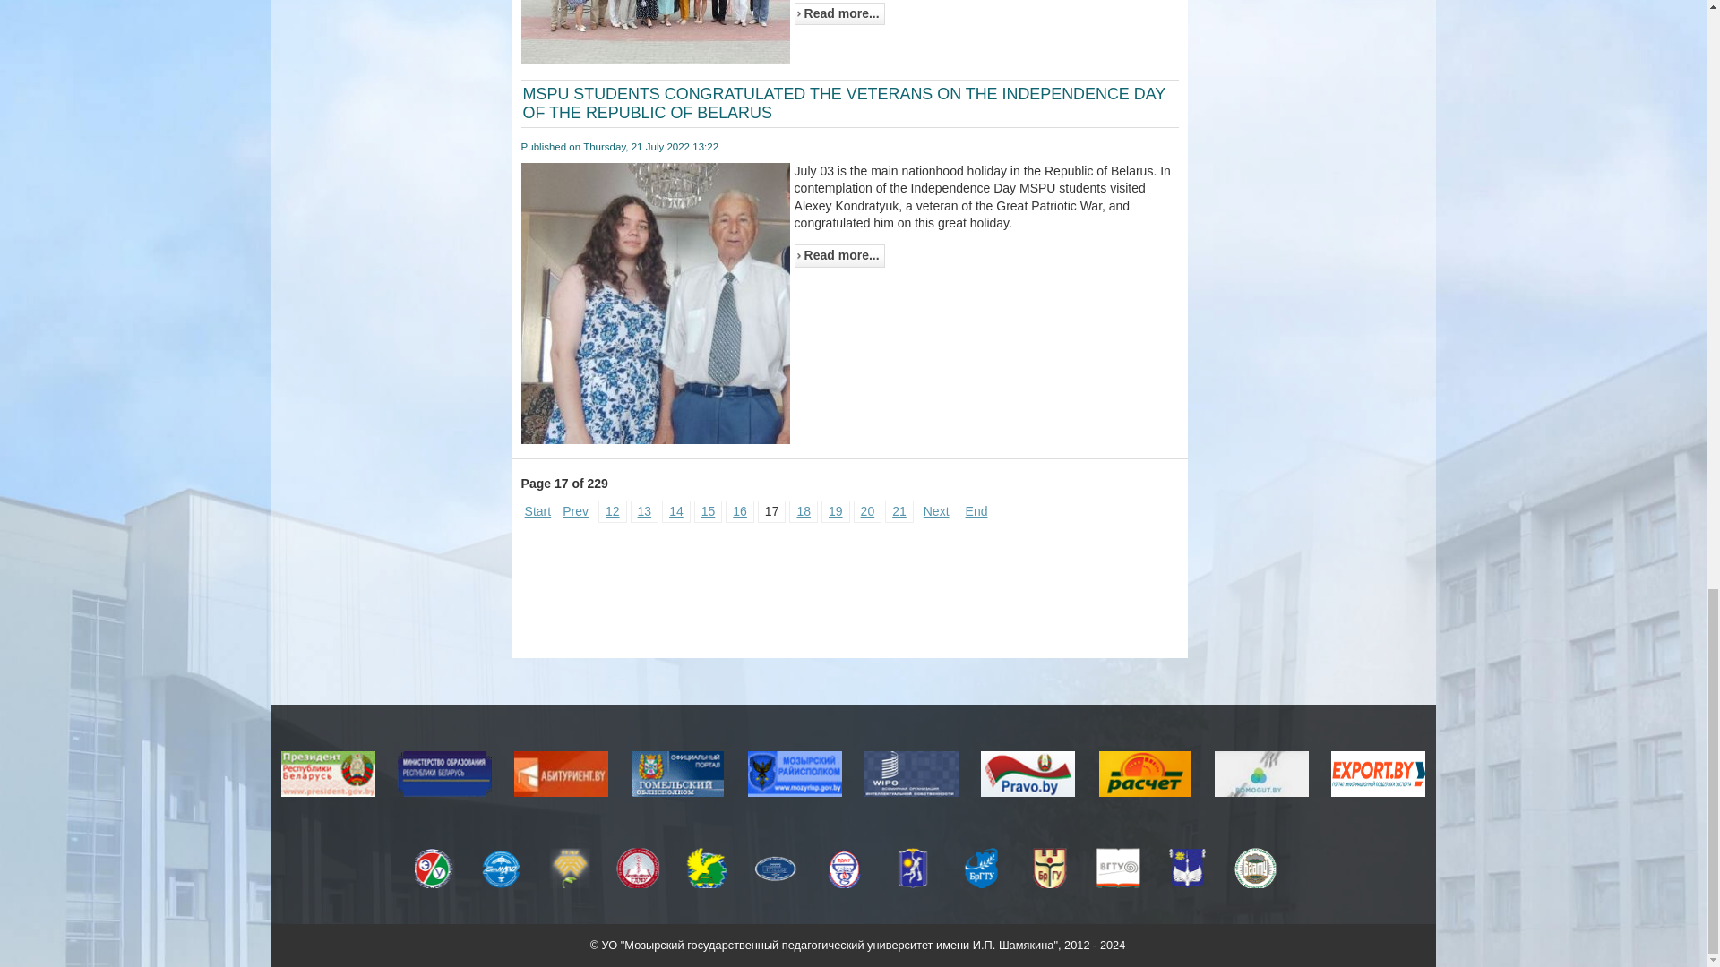 This screenshot has height=967, width=1720. What do you see at coordinates (803, 510) in the screenshot?
I see `18` at bounding box center [803, 510].